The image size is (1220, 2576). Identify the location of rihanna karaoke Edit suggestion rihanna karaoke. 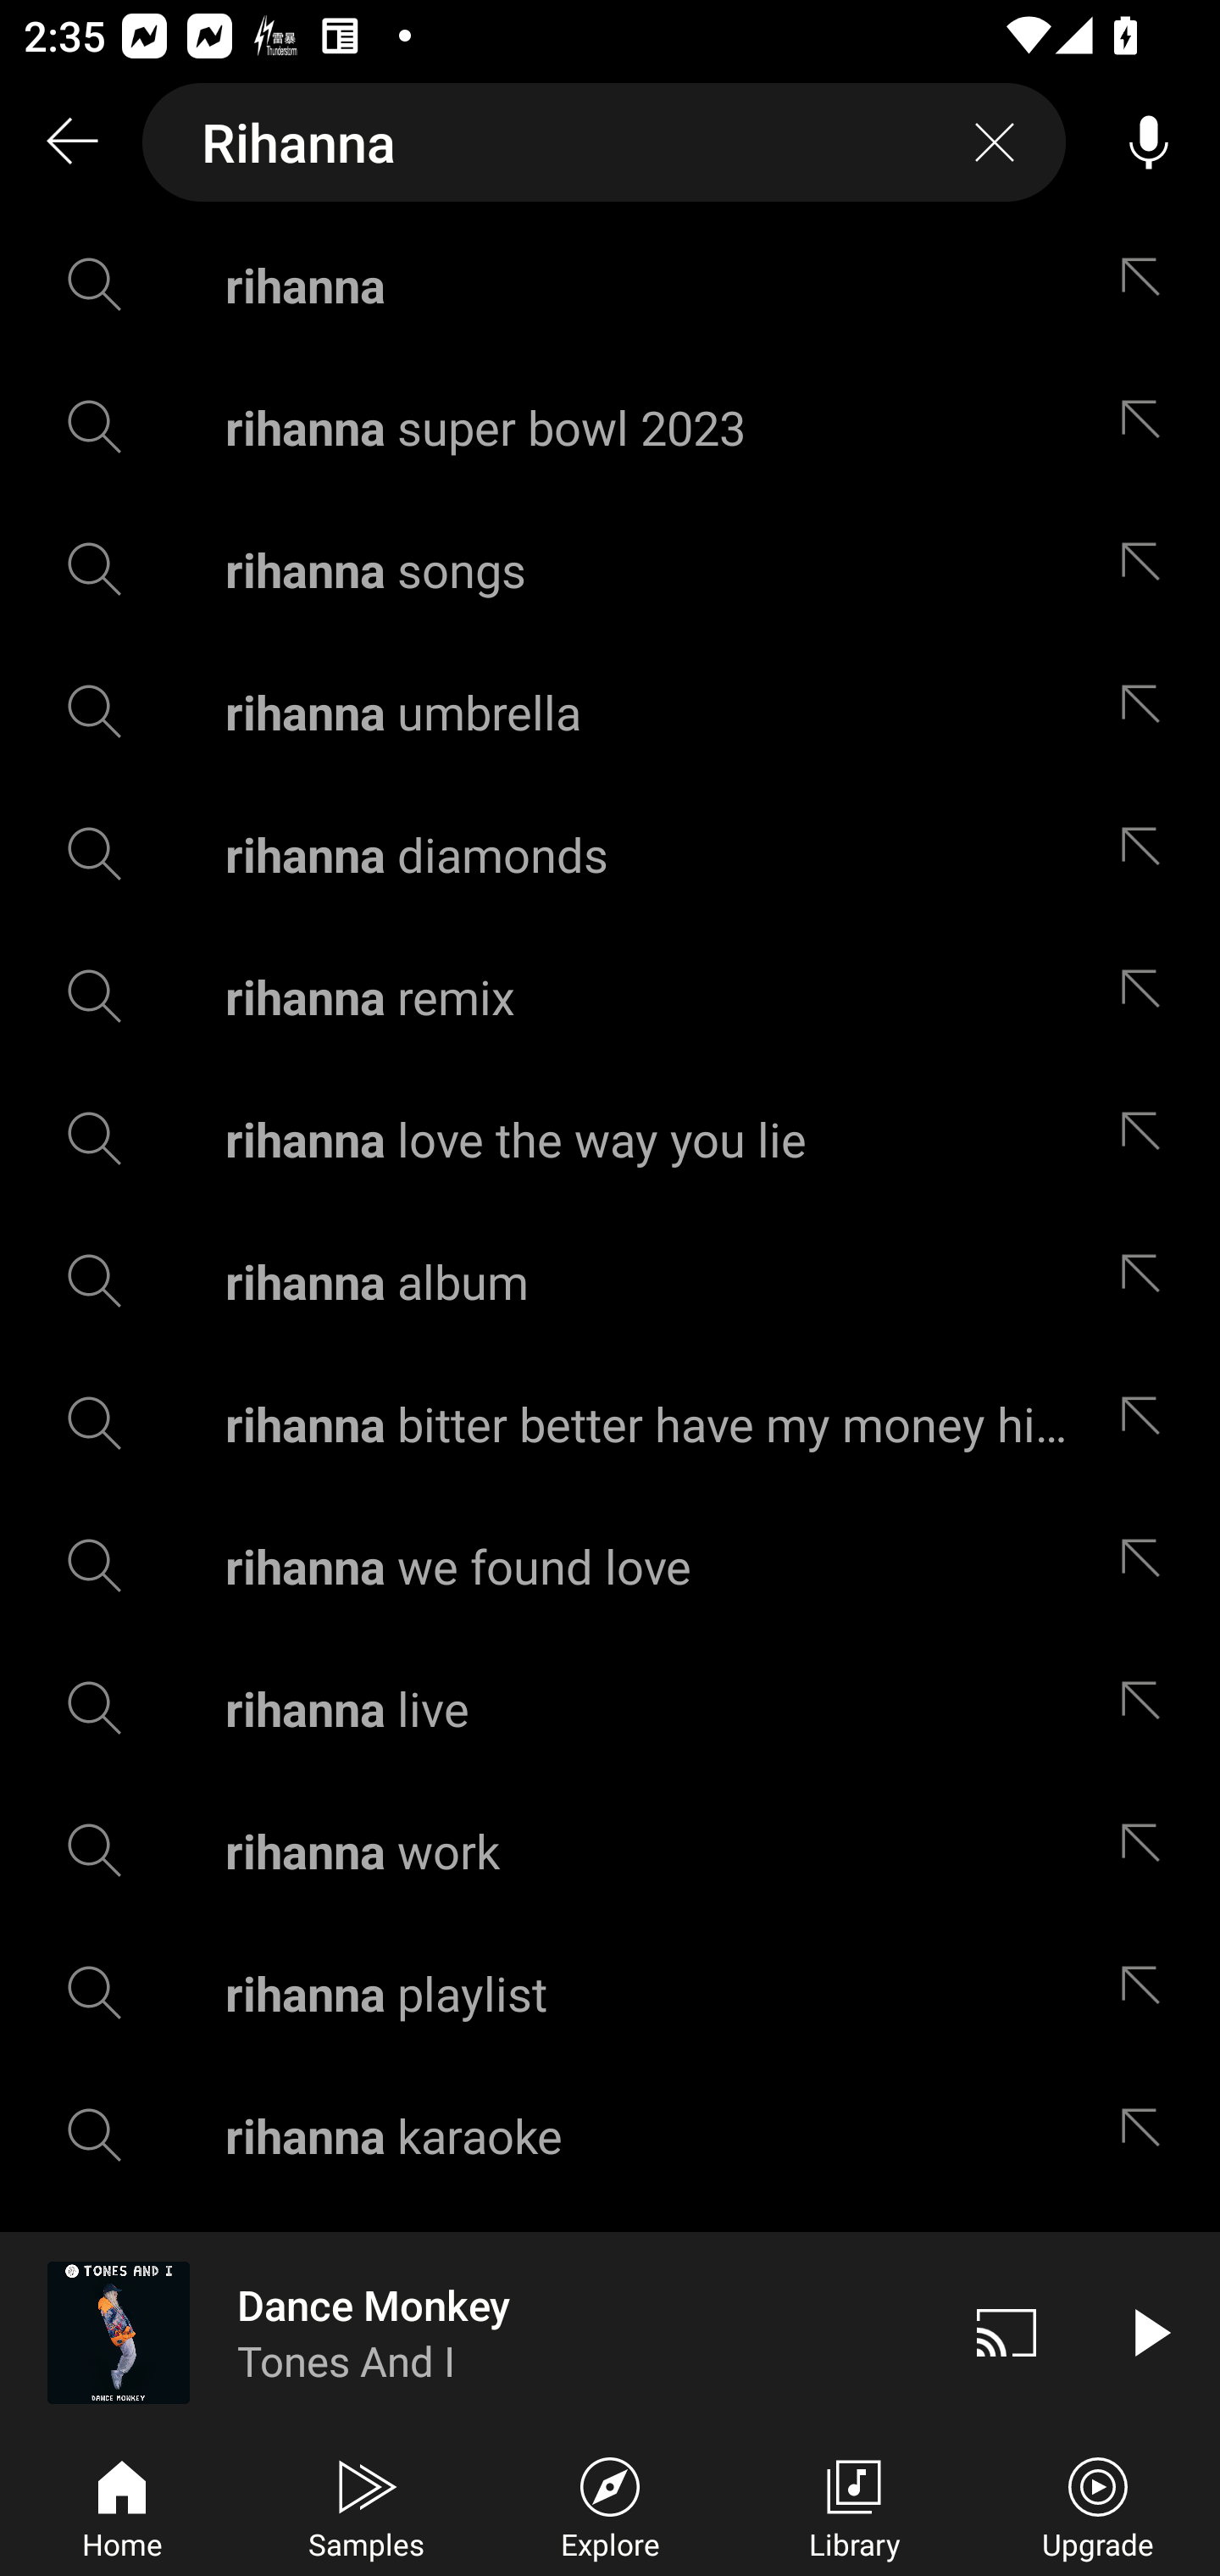
(610, 2135).